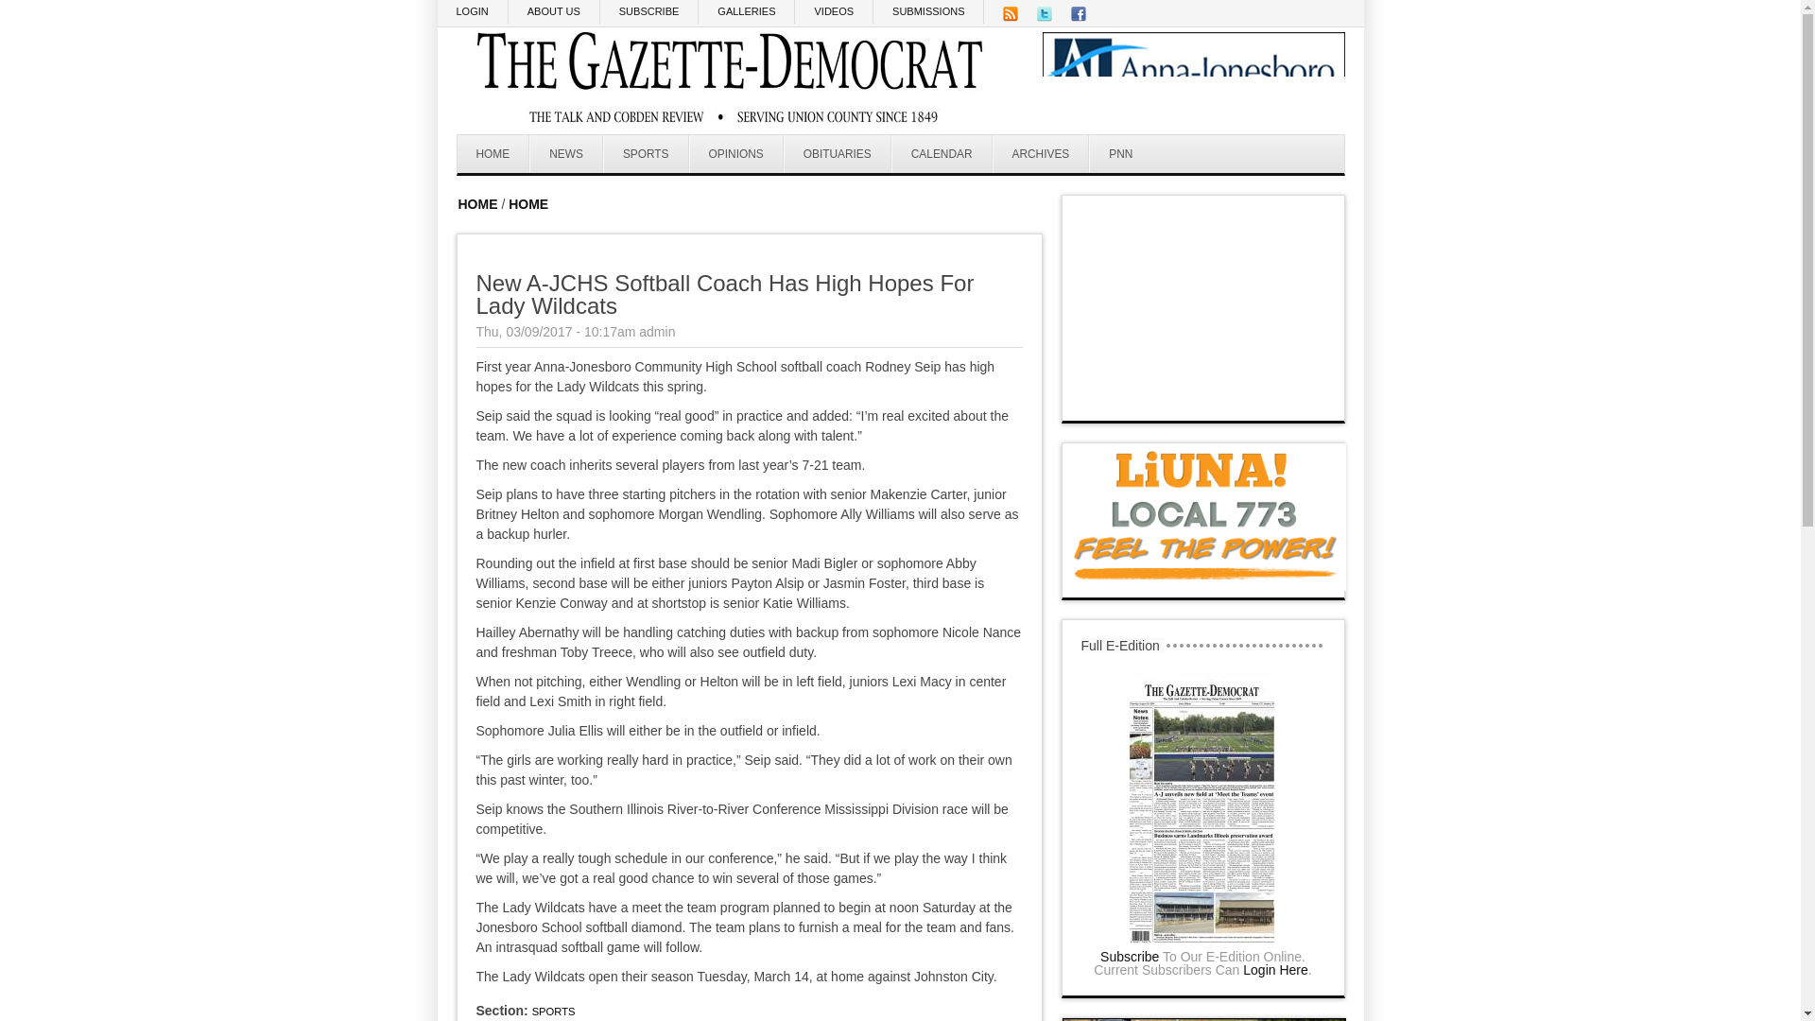 The width and height of the screenshot is (1815, 1021). Describe the element at coordinates (736, 153) in the screenshot. I see `OPINIONS` at that location.